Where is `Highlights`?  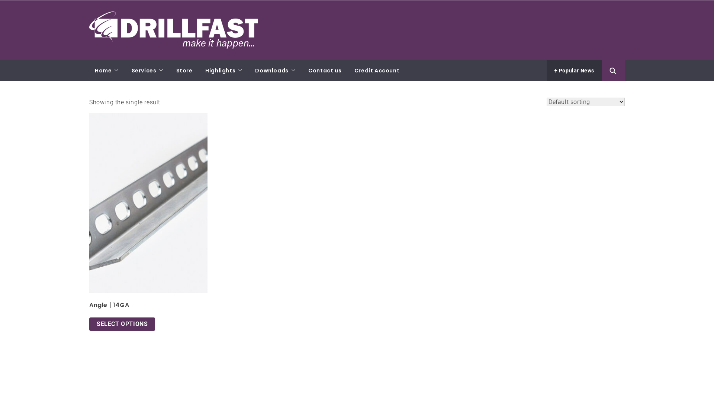
Highlights is located at coordinates (224, 71).